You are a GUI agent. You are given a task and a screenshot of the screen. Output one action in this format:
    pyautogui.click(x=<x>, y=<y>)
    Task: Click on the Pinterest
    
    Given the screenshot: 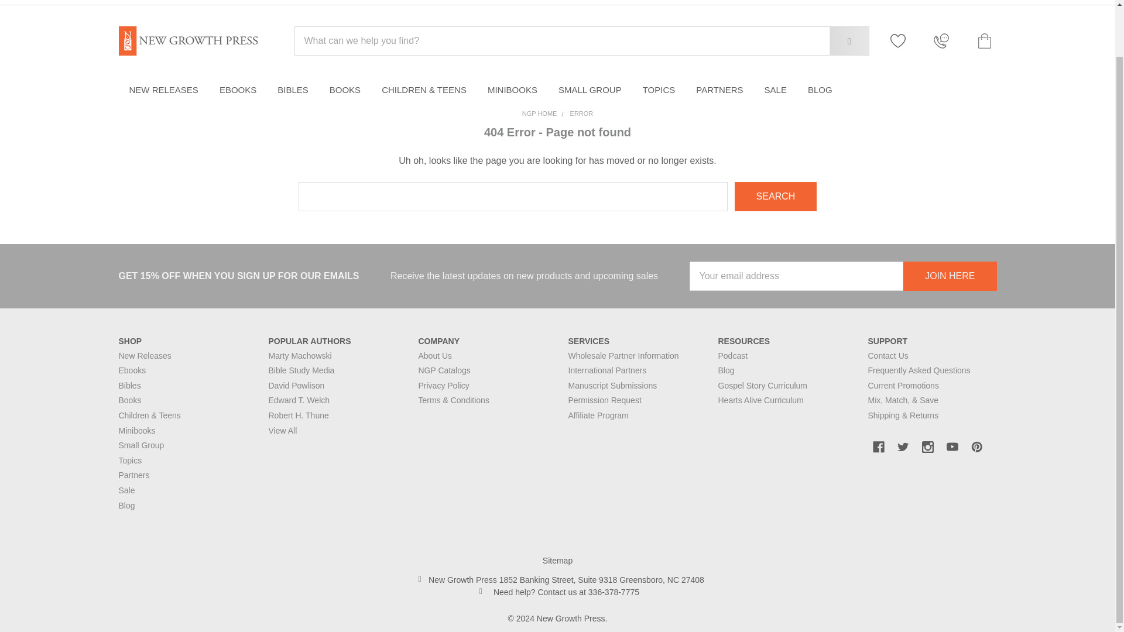 What is the action you would take?
    pyautogui.click(x=976, y=447)
    